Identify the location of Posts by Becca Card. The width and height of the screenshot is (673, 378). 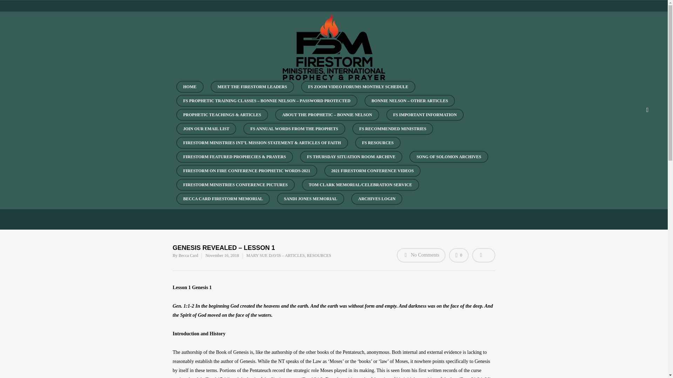
(189, 255).